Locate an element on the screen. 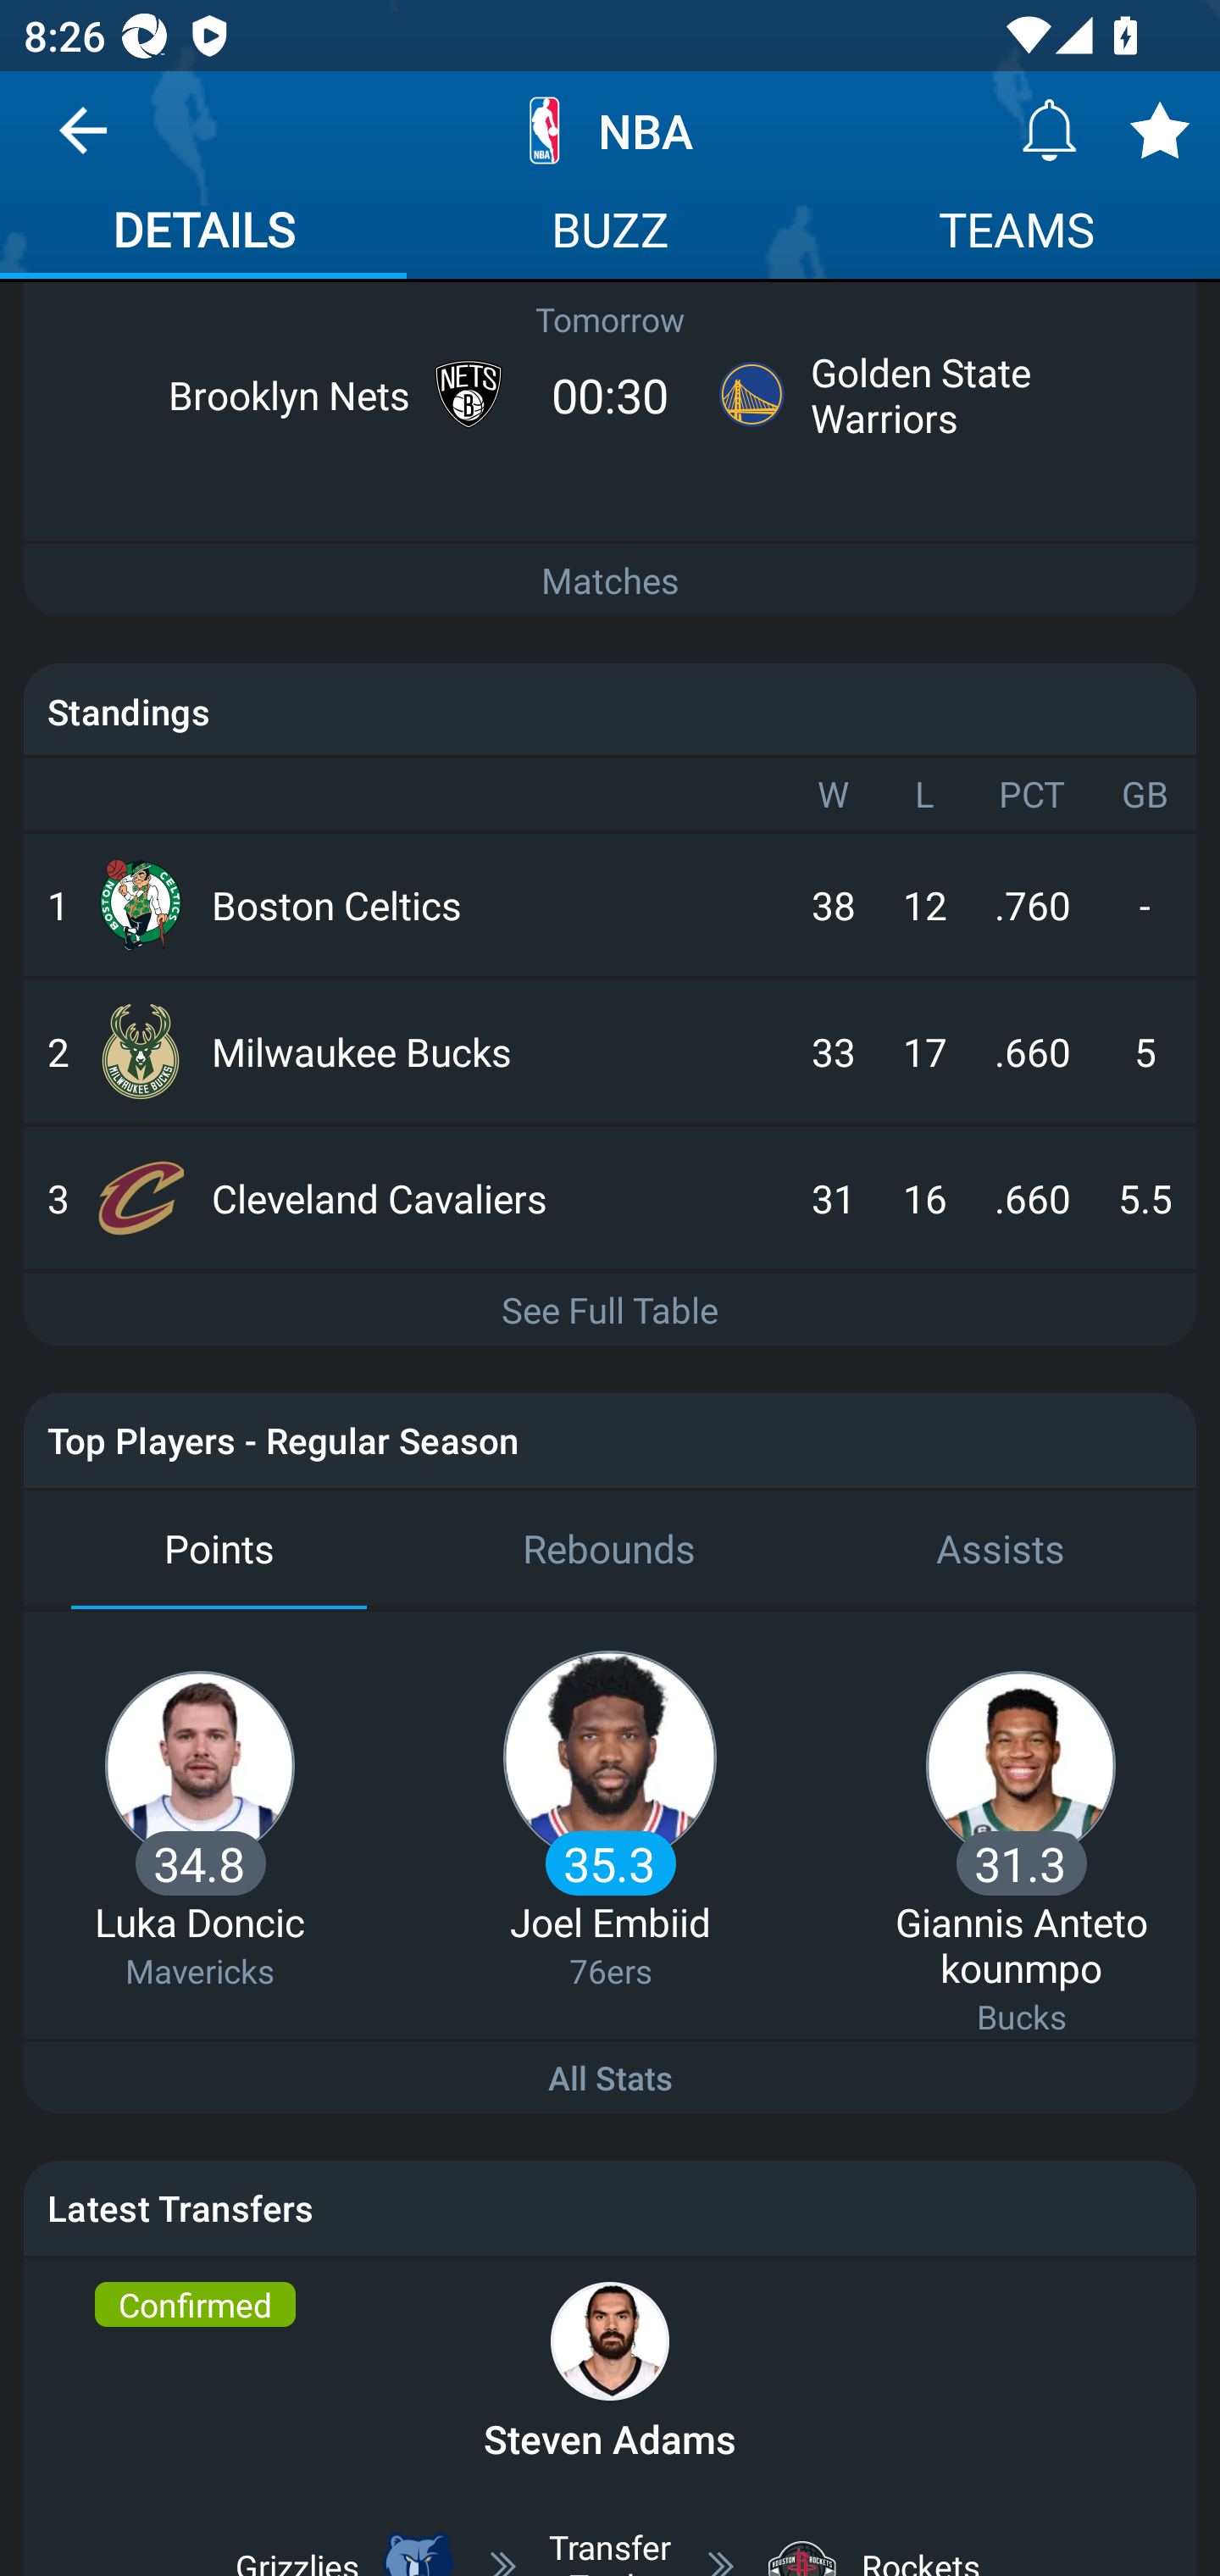  1 Boston Celtics 38 12 .760 - is located at coordinates (610, 905).